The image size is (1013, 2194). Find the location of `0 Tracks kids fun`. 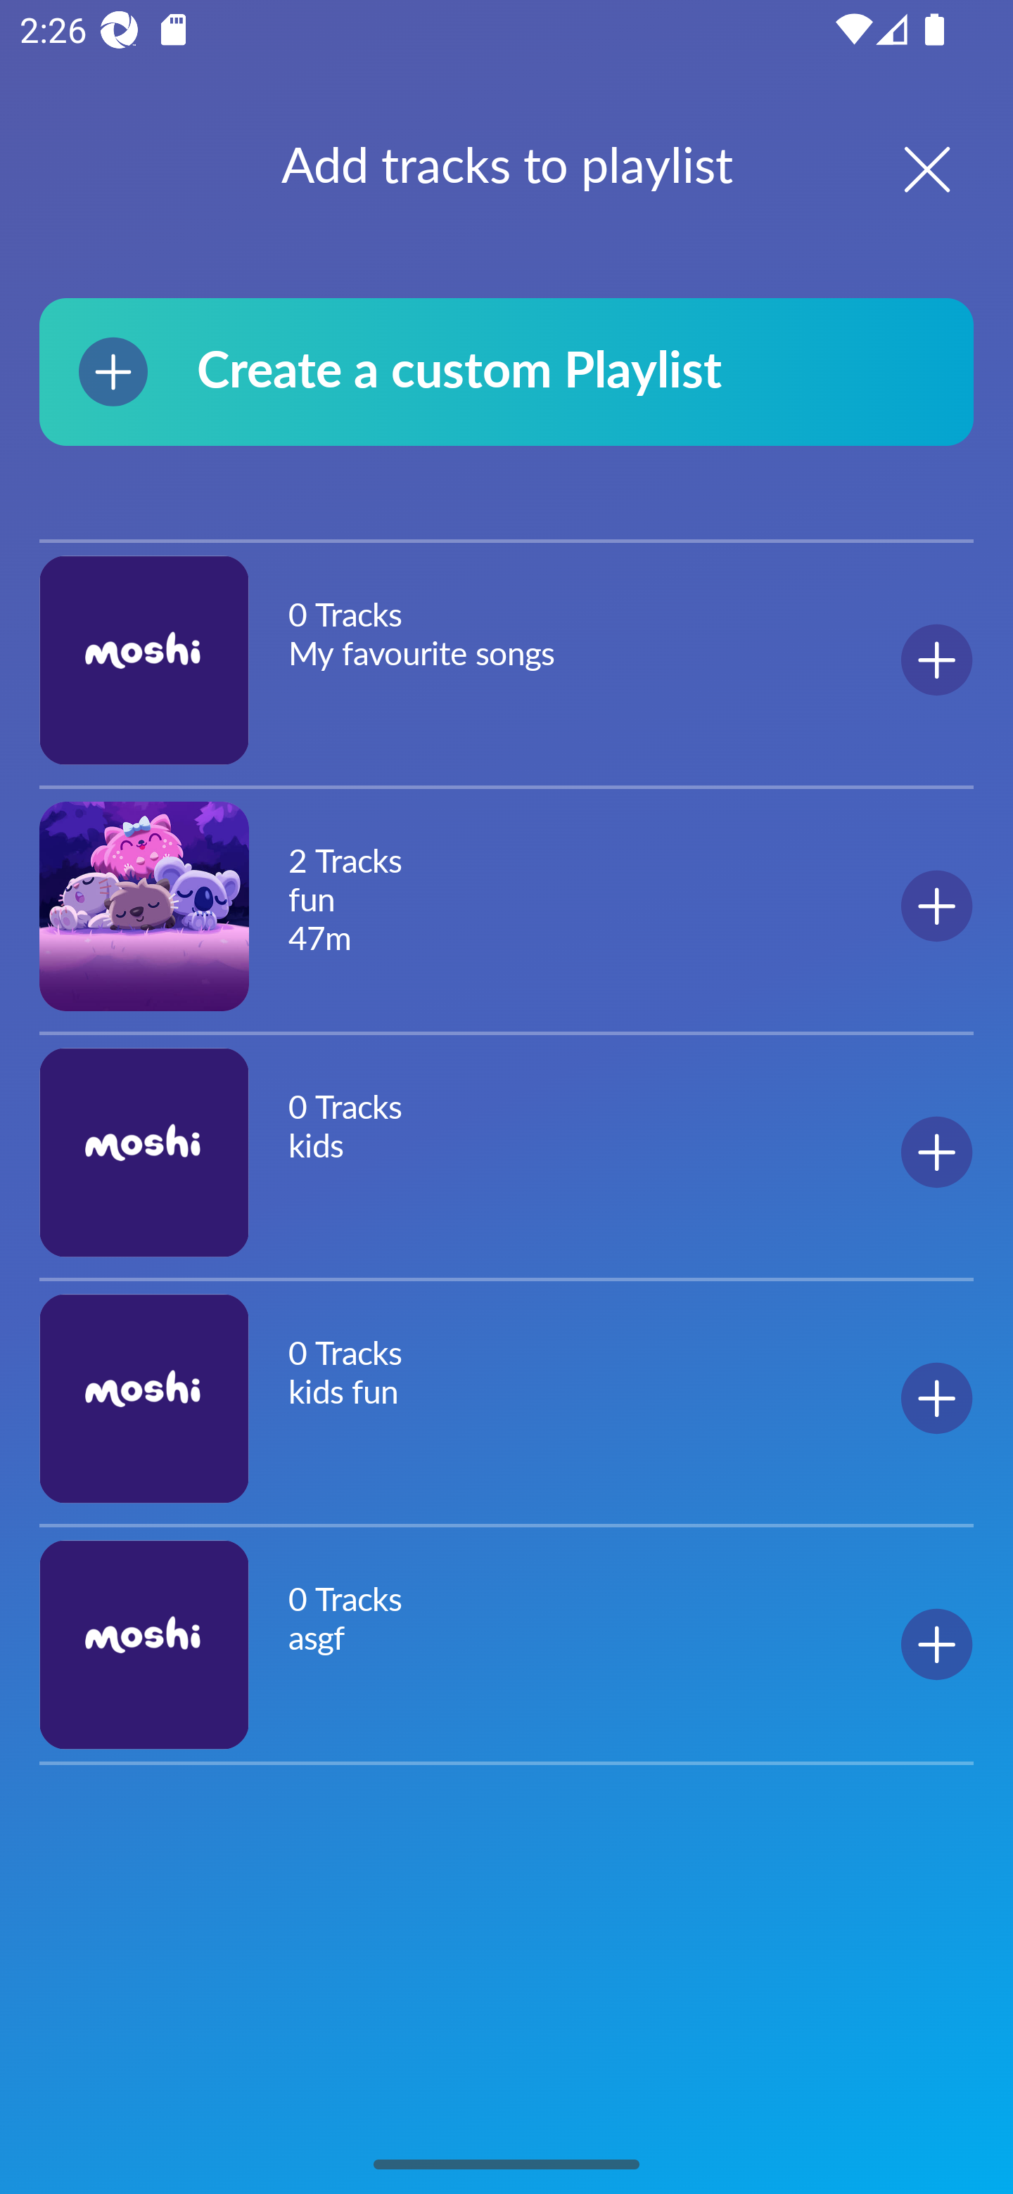

0 Tracks kids fun is located at coordinates (507, 1397).